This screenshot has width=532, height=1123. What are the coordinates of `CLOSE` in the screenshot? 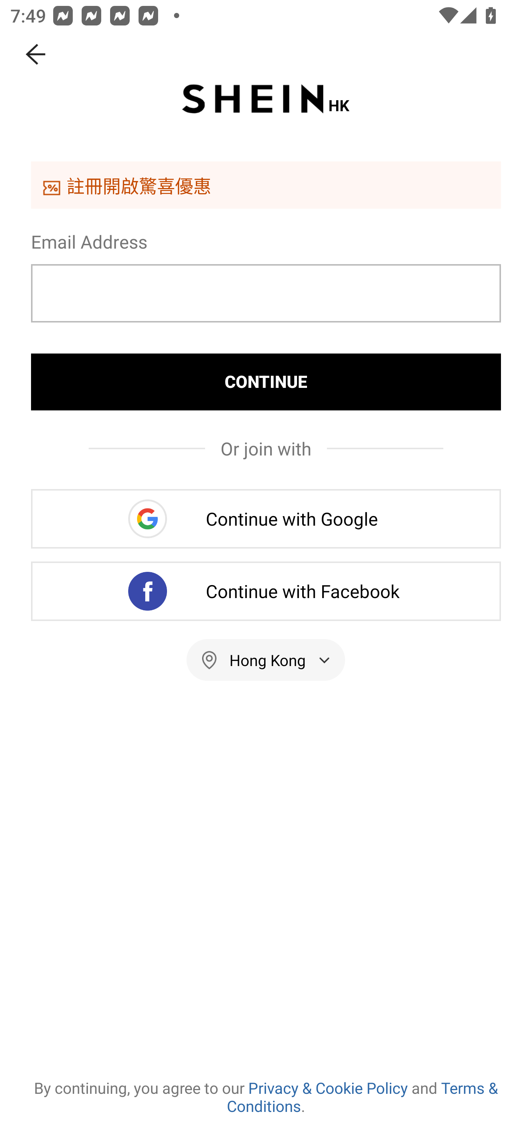 It's located at (36, 54).